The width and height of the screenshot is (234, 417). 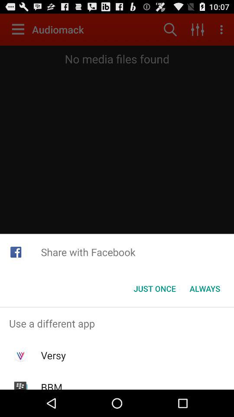 What do you see at coordinates (205, 288) in the screenshot?
I see `flip until the always icon` at bounding box center [205, 288].